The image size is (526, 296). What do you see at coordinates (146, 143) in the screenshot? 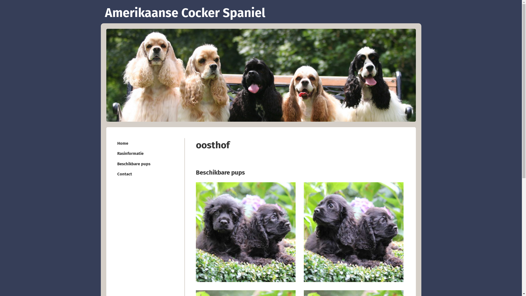
I see `Home` at bounding box center [146, 143].